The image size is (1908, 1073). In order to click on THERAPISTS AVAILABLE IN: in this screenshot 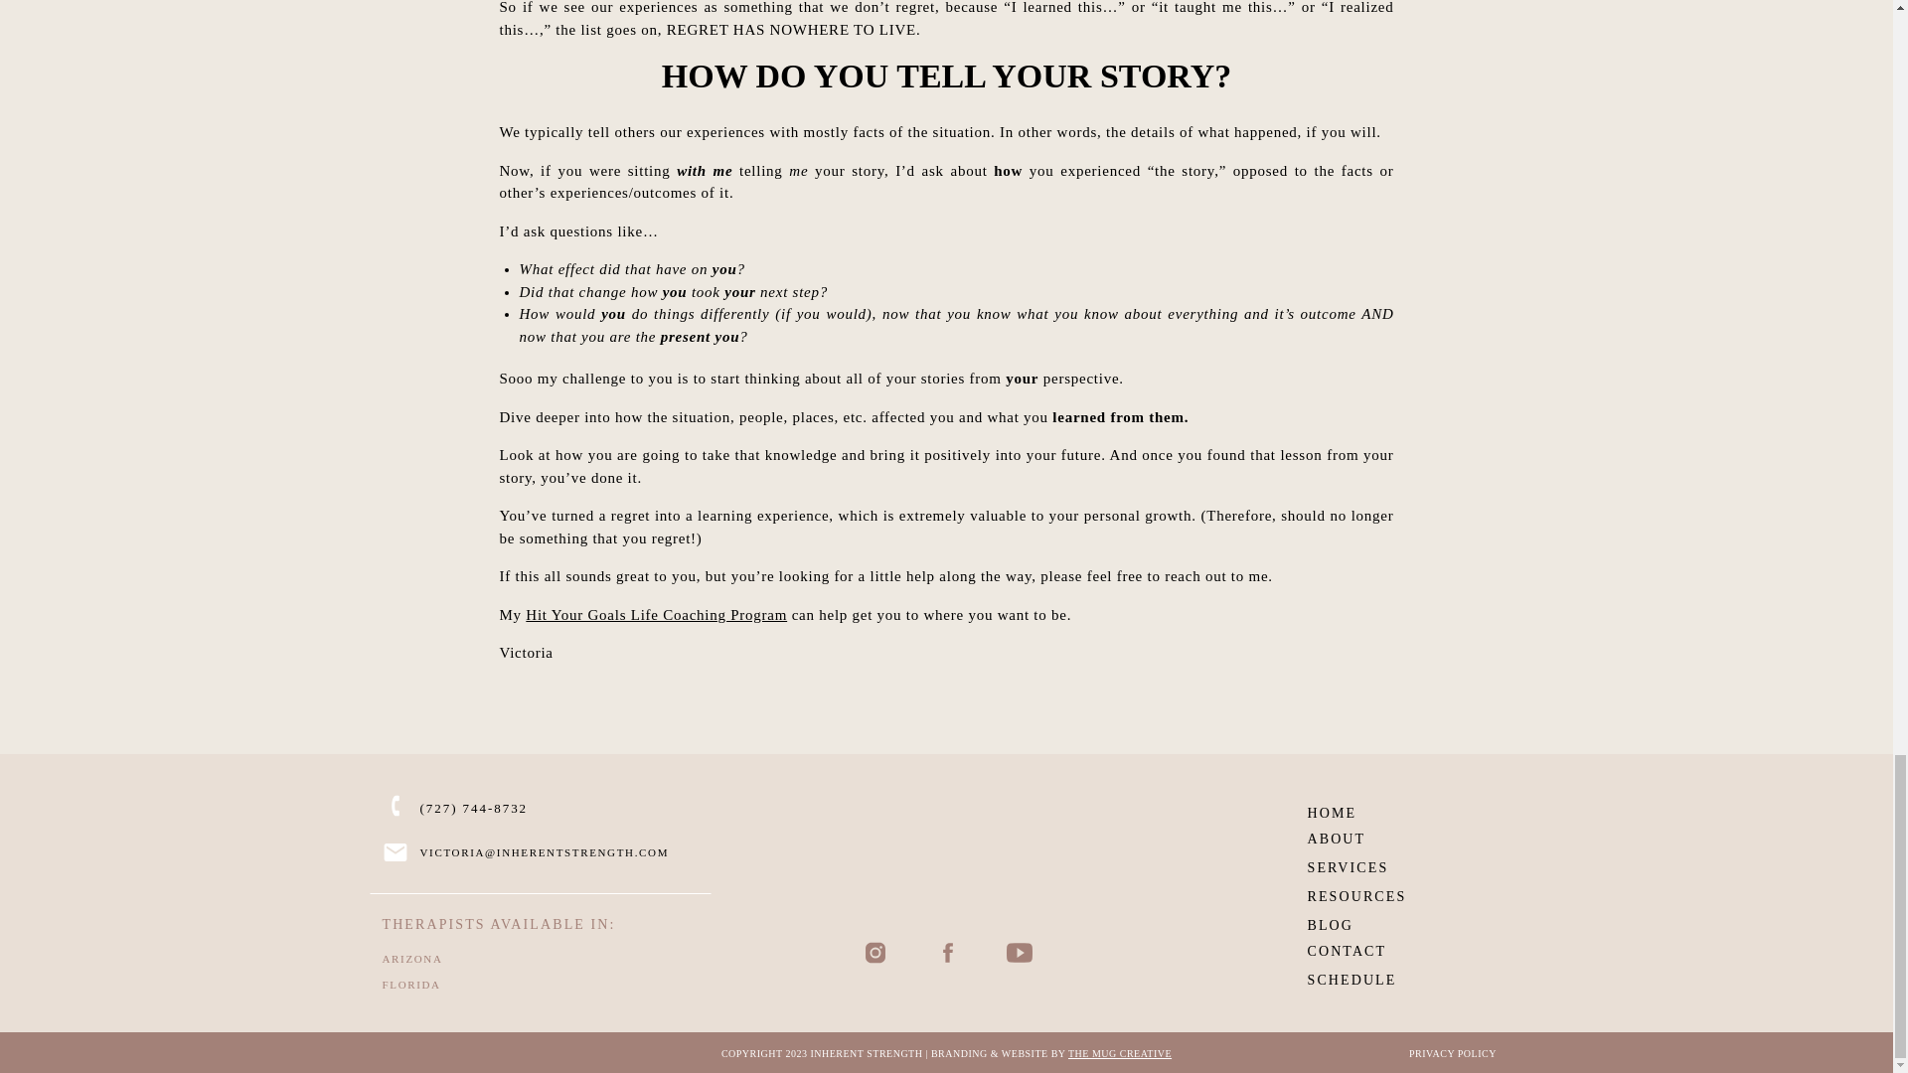, I will do `click(539, 921)`.